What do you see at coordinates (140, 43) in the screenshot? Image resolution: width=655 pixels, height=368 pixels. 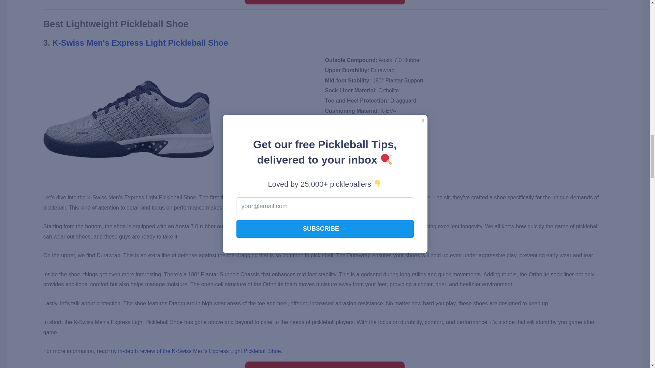 I see `K-Swiss Men's Express Light Pickleball Shoe` at bounding box center [140, 43].